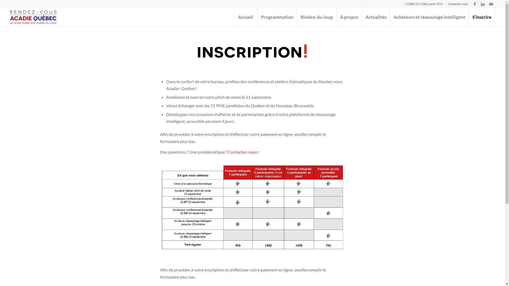  What do you see at coordinates (244, 152) in the screenshot?
I see `Contactez-nous !` at bounding box center [244, 152].